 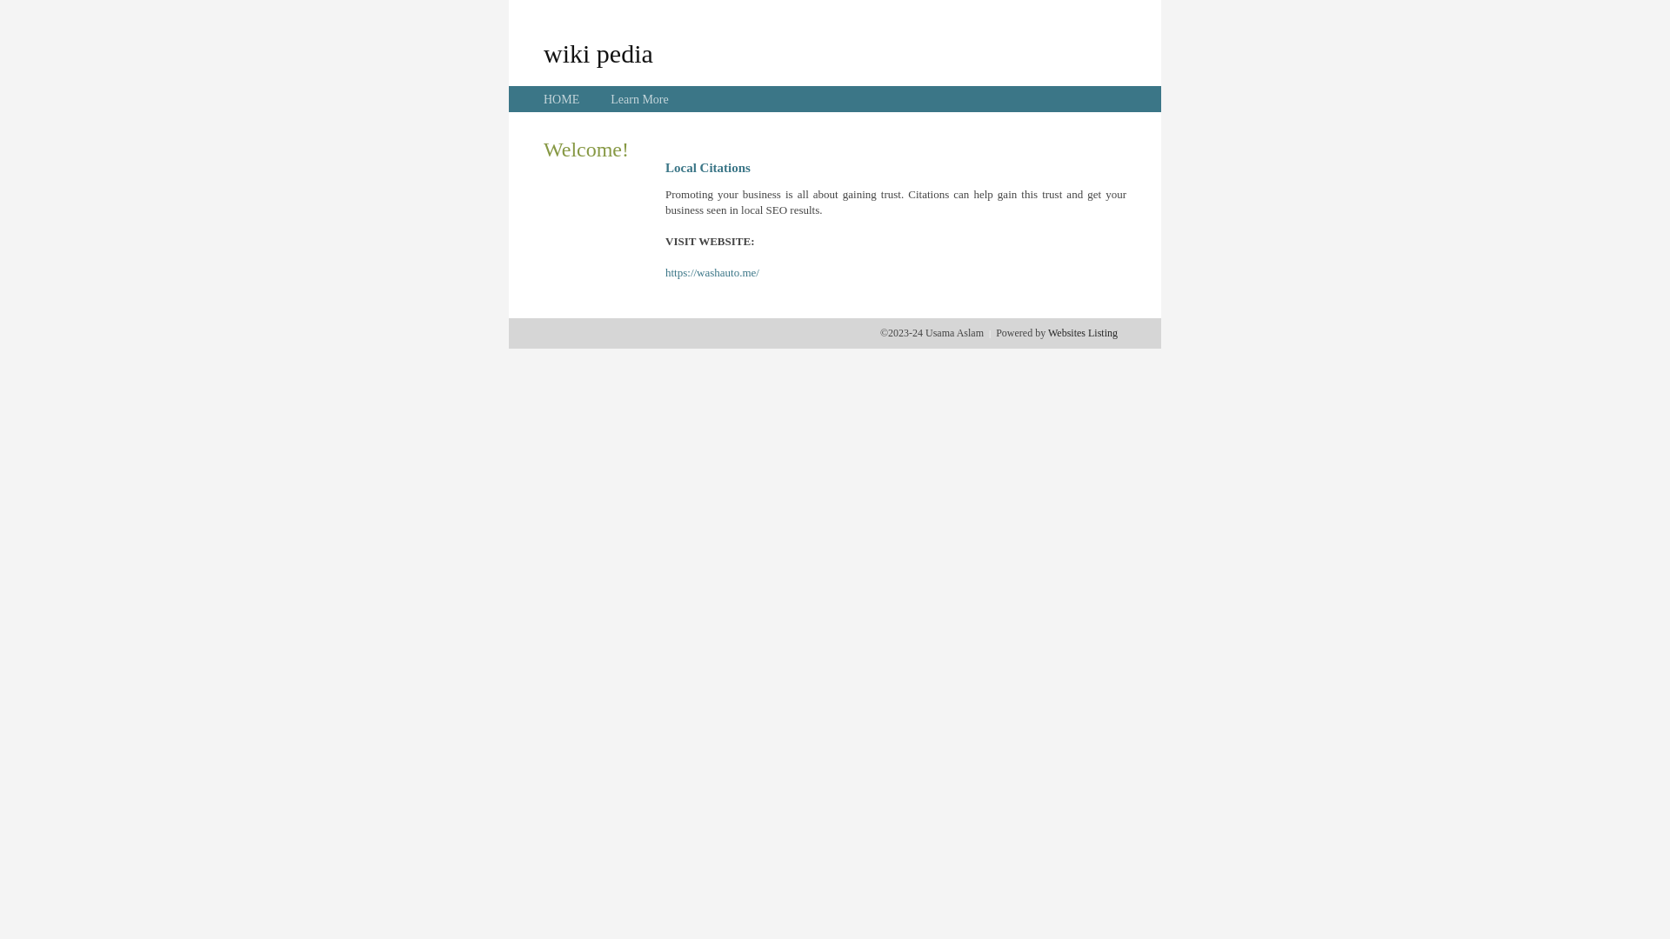 I want to click on Websites Listing, so click(x=1083, y=333).